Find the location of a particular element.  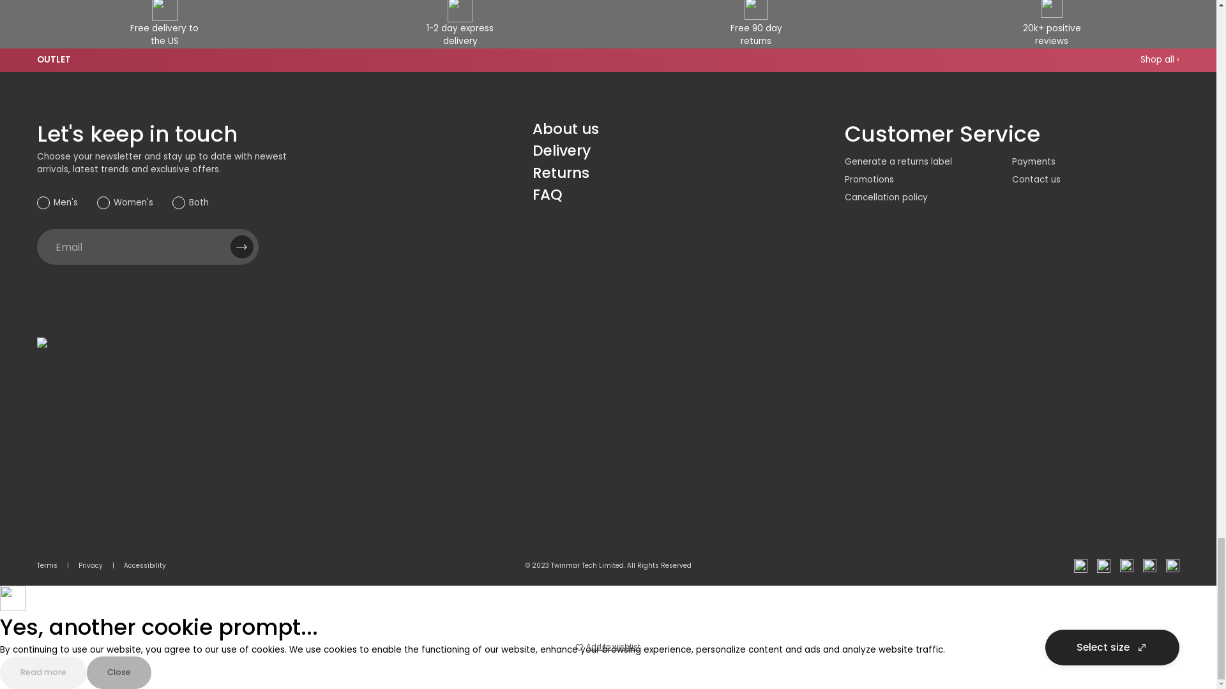

Contact us is located at coordinates (1036, 179).